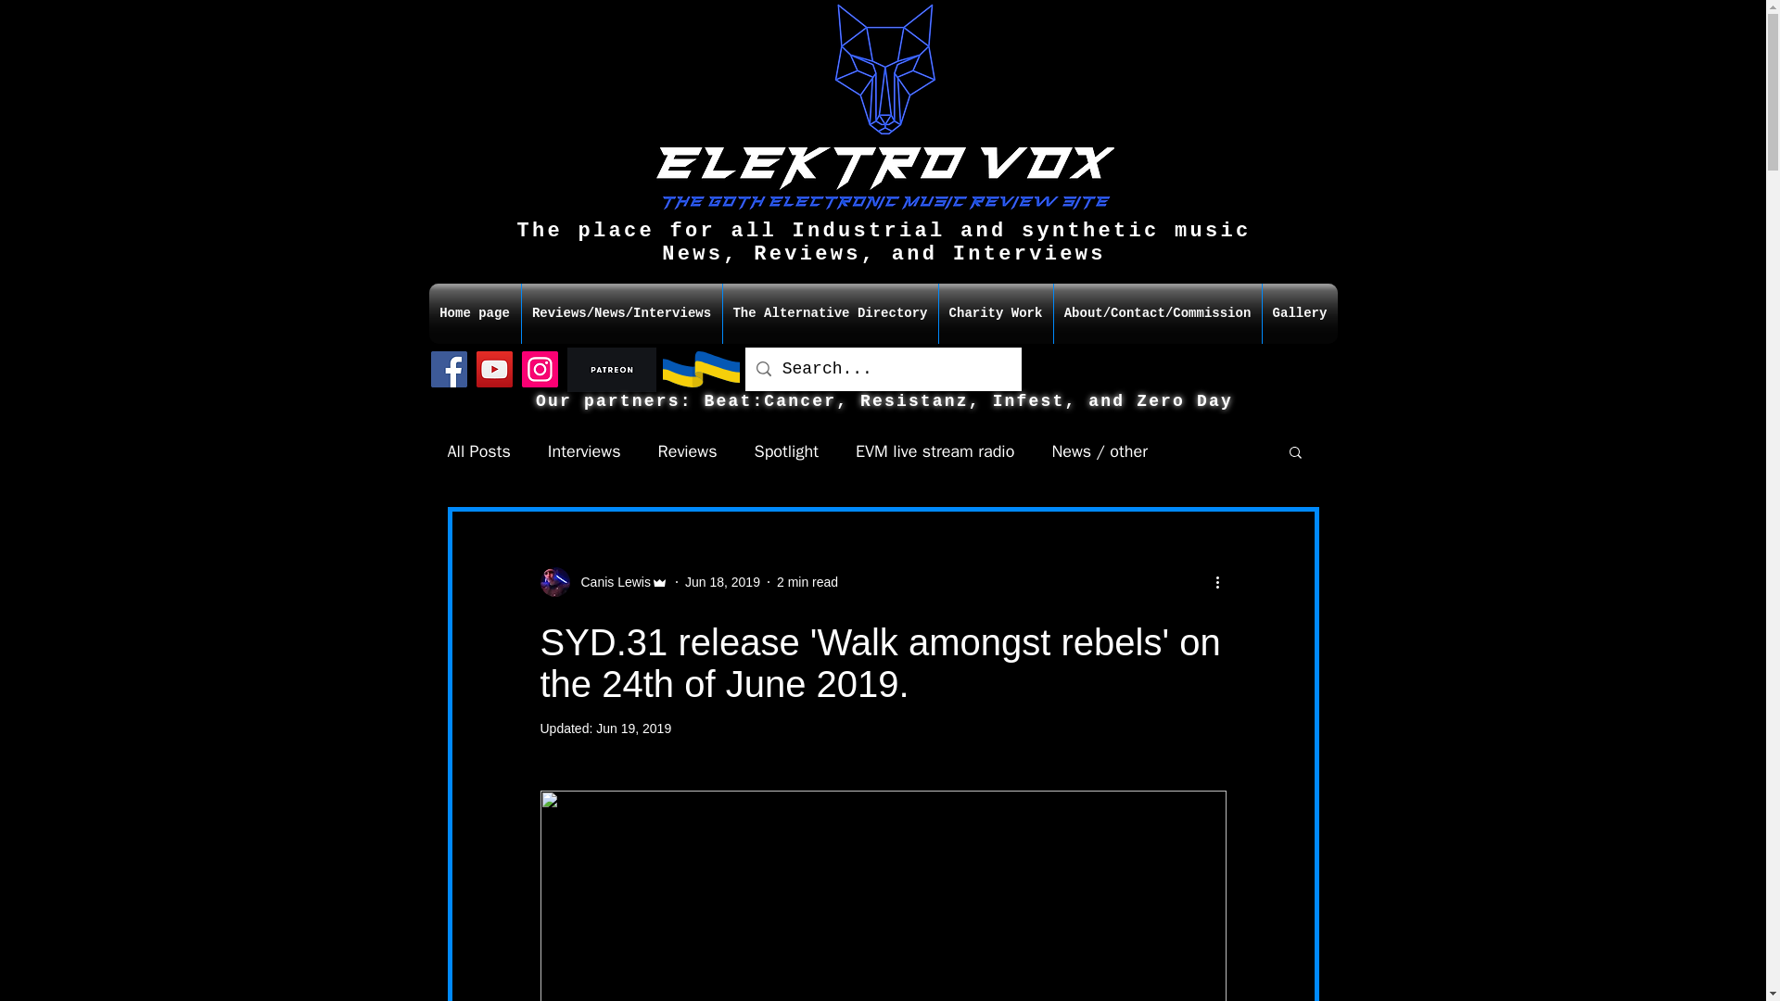 This screenshot has width=1780, height=1001. Describe the element at coordinates (722, 582) in the screenshot. I see `Jun 18, 2019` at that location.